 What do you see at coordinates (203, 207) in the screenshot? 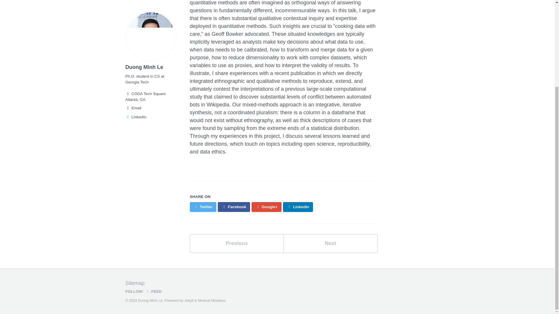
I see `Share on Twitter` at bounding box center [203, 207].